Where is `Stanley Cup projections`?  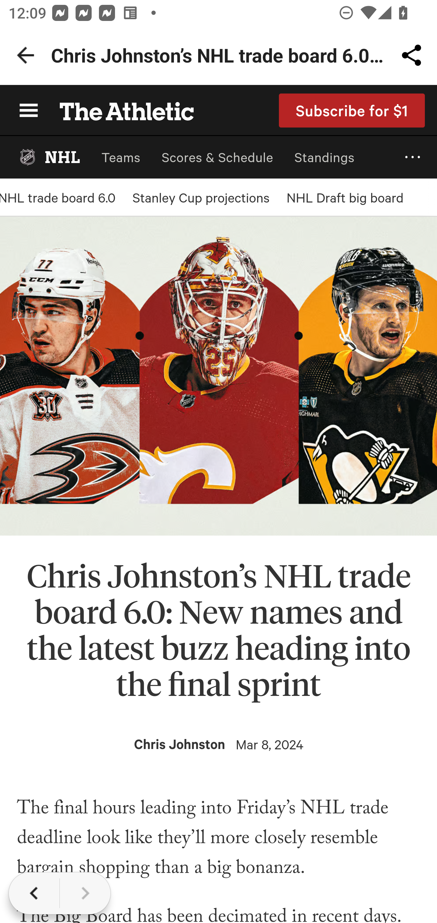
Stanley Cup projections is located at coordinates (201, 197).